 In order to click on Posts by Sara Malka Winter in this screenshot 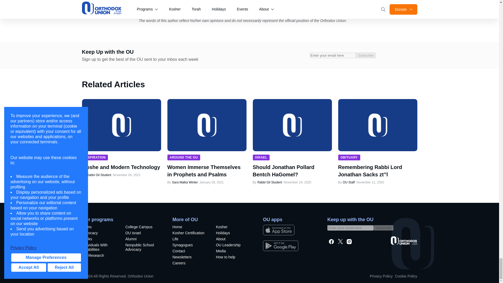, I will do `click(185, 182)`.